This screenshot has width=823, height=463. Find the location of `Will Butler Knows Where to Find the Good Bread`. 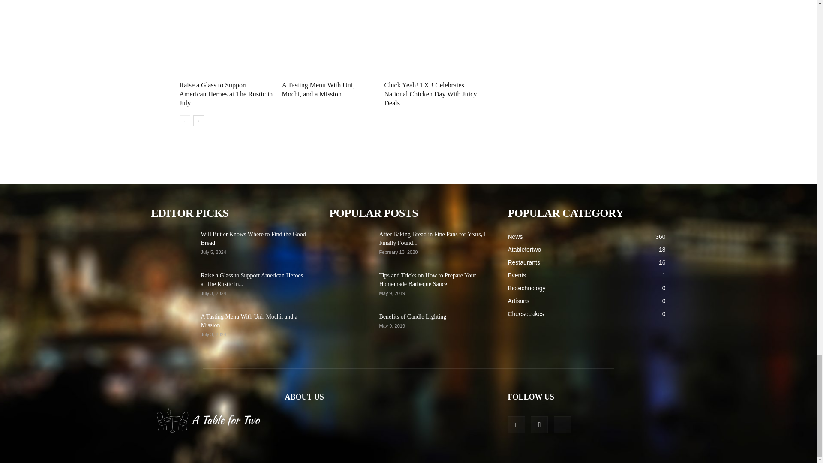

Will Butler Knows Where to Find the Good Bread is located at coordinates (253, 238).